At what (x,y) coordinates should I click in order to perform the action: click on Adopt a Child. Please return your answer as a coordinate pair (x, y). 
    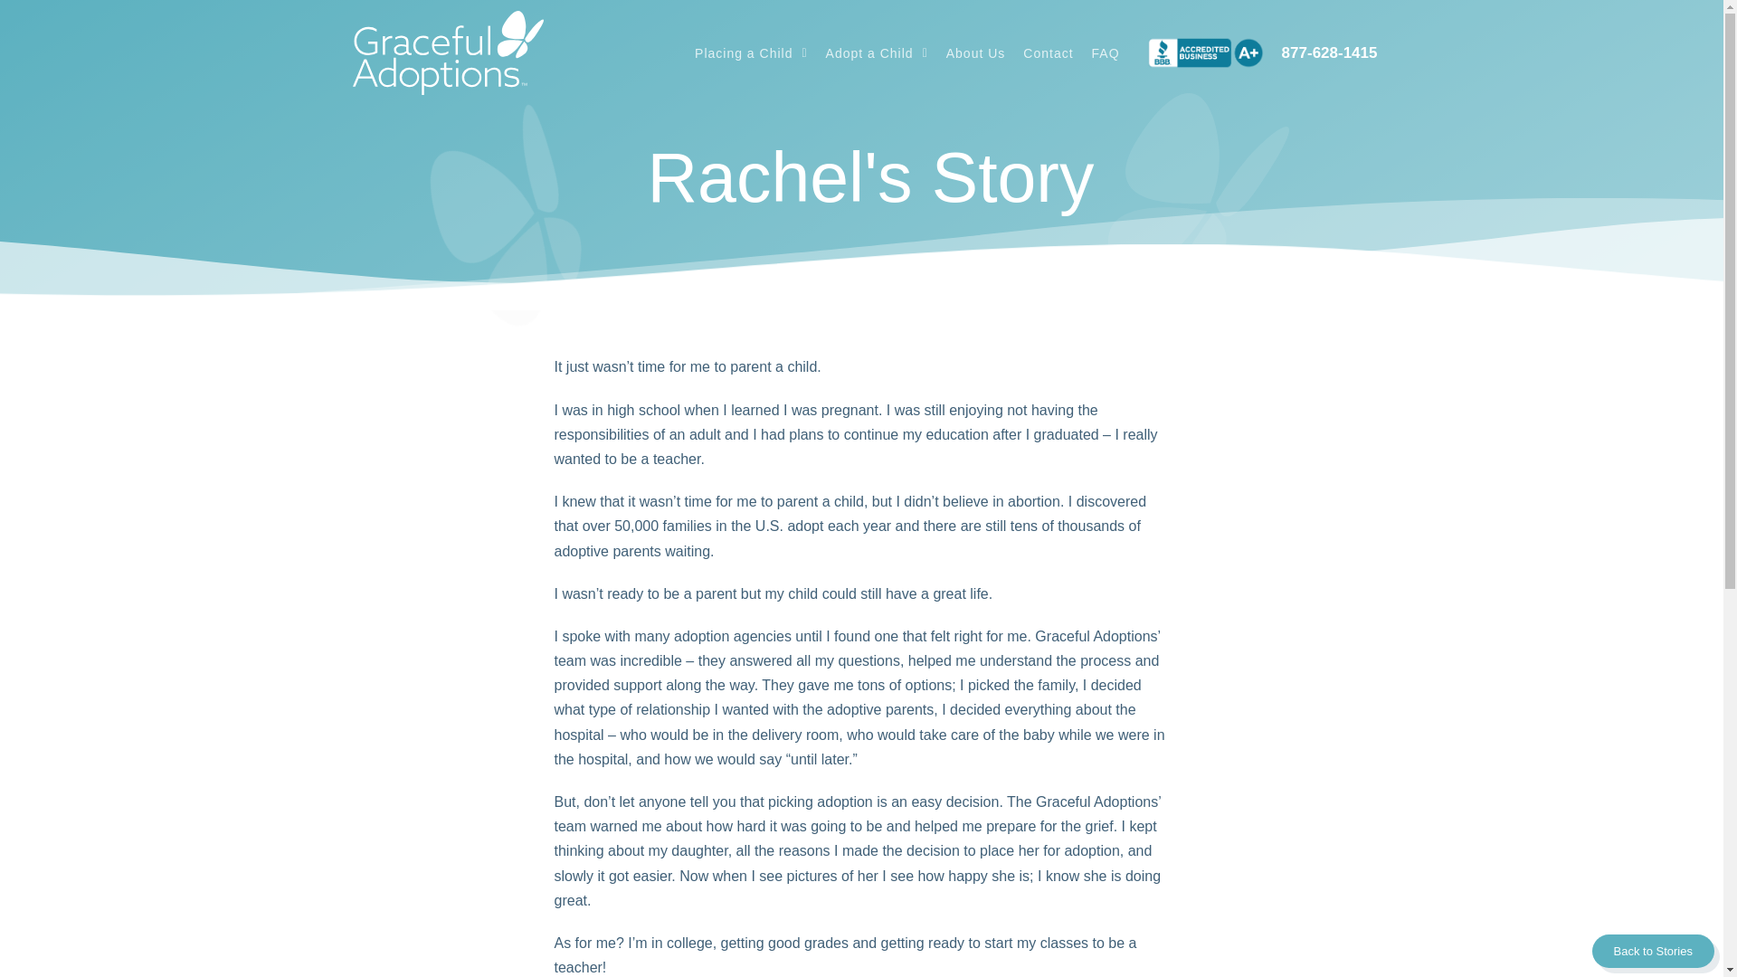
    Looking at the image, I should click on (877, 52).